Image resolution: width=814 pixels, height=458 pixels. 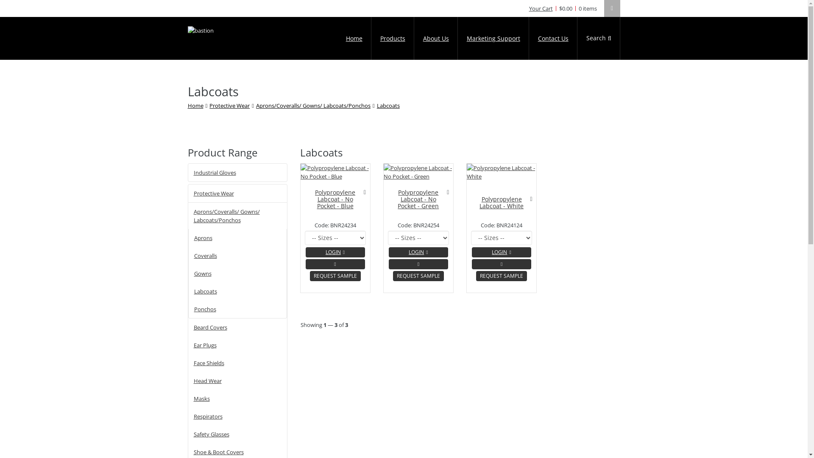 I want to click on VIEW PRODUCT, so click(x=418, y=264).